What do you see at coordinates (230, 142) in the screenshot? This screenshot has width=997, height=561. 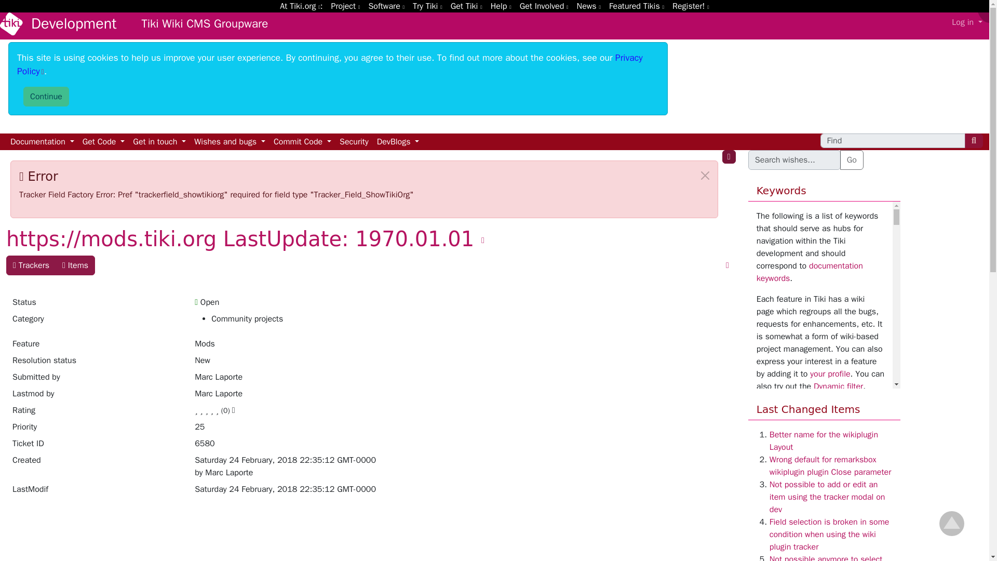 I see `Wishes and bugs` at bounding box center [230, 142].